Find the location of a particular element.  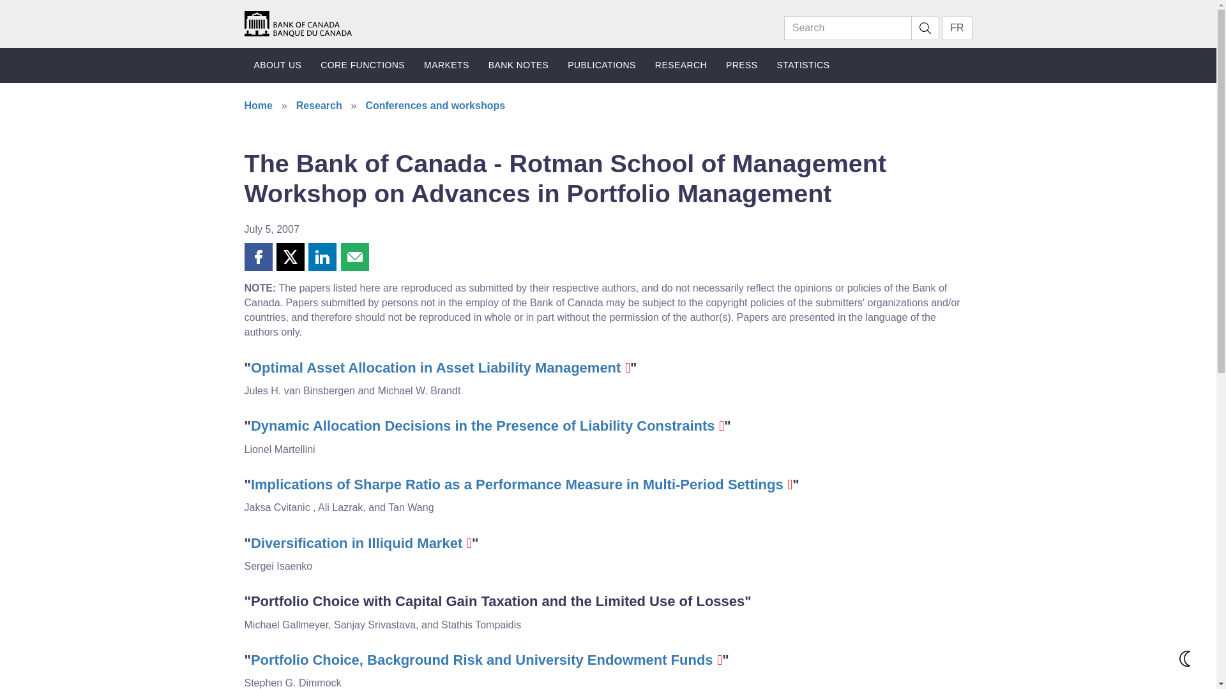

FR is located at coordinates (957, 27).